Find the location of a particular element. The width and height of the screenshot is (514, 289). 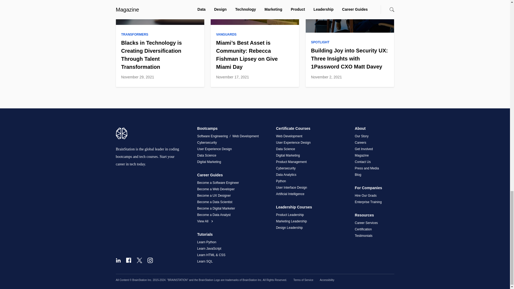

BrainStation LinkedIn is located at coordinates (118, 260).